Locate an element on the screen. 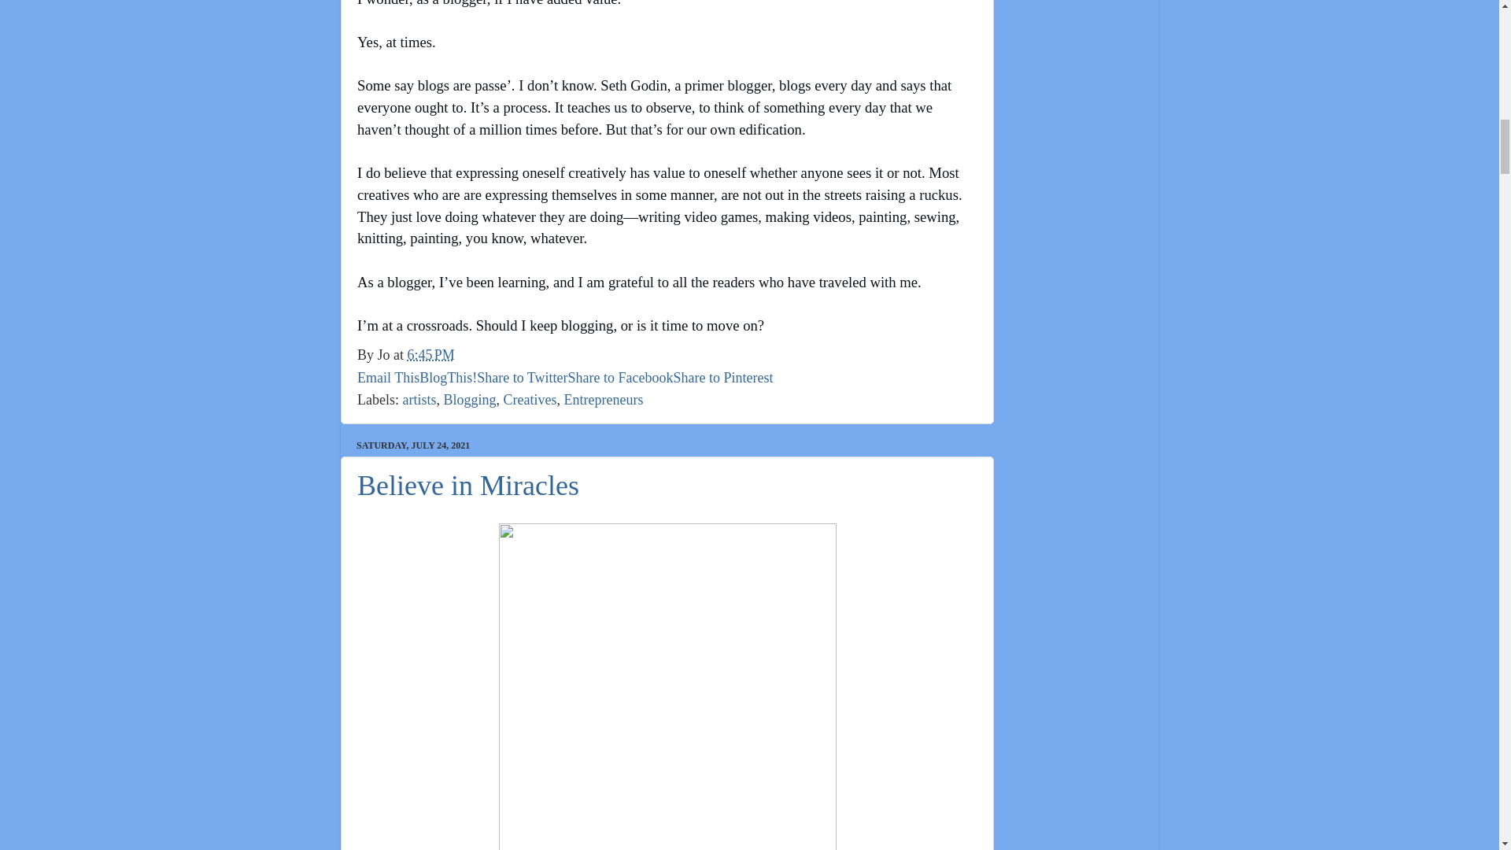 This screenshot has width=1511, height=850. Share to Twitter is located at coordinates (523, 378).